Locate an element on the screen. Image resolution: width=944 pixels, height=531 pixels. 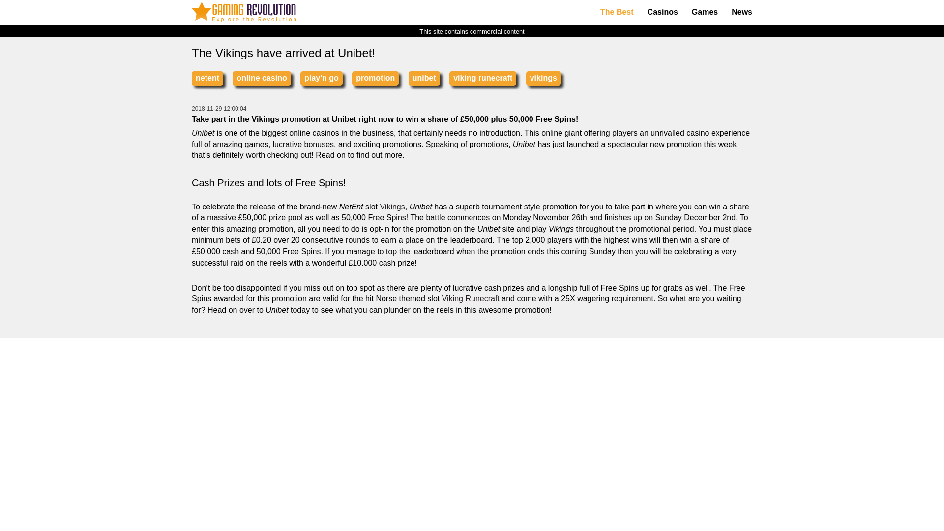
Games is located at coordinates (705, 12).